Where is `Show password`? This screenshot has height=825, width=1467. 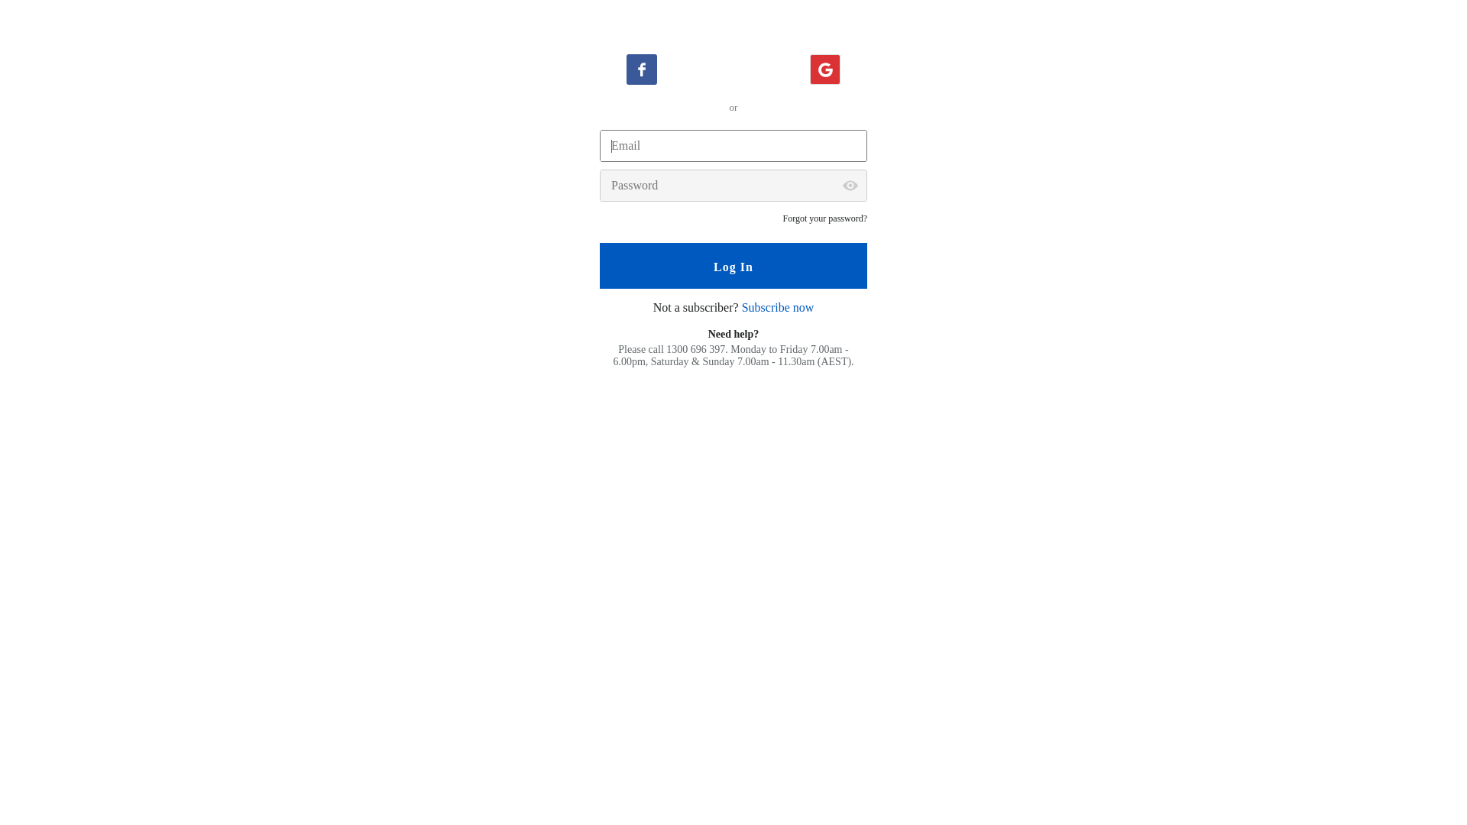 Show password is located at coordinates (850, 186).